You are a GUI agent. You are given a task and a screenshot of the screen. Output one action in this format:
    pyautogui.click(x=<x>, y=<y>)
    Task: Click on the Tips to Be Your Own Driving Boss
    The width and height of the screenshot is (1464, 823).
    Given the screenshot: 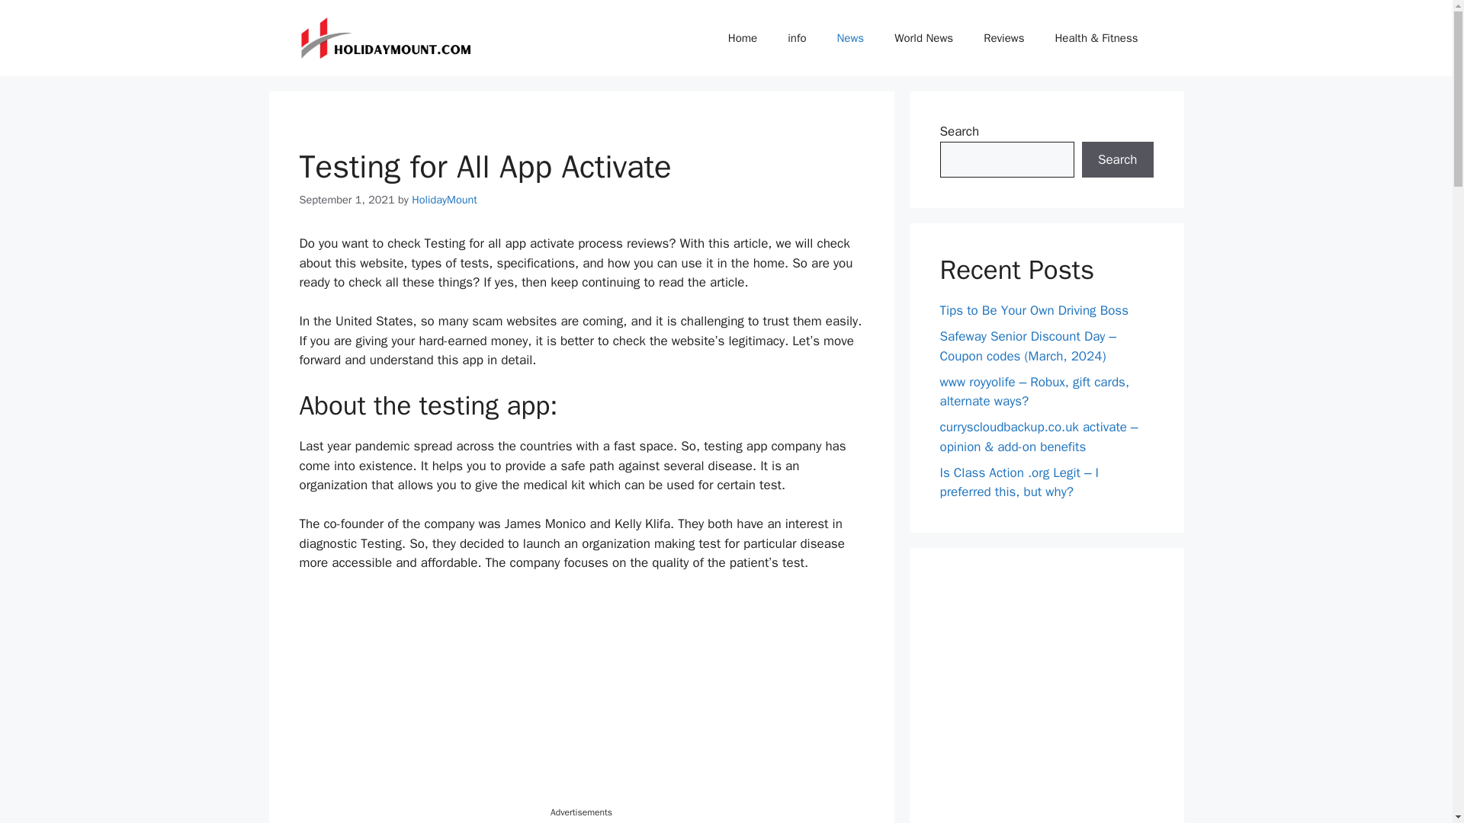 What is the action you would take?
    pyautogui.click(x=1034, y=310)
    